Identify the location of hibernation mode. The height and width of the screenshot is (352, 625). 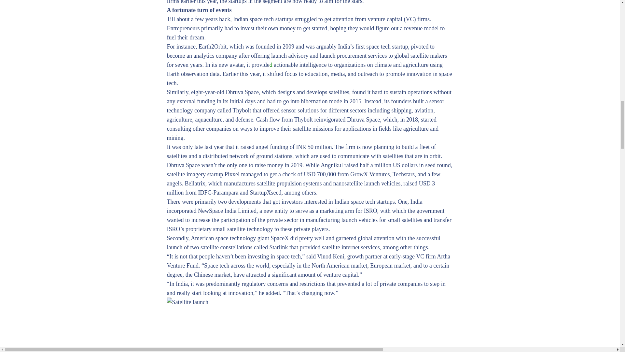
(321, 101).